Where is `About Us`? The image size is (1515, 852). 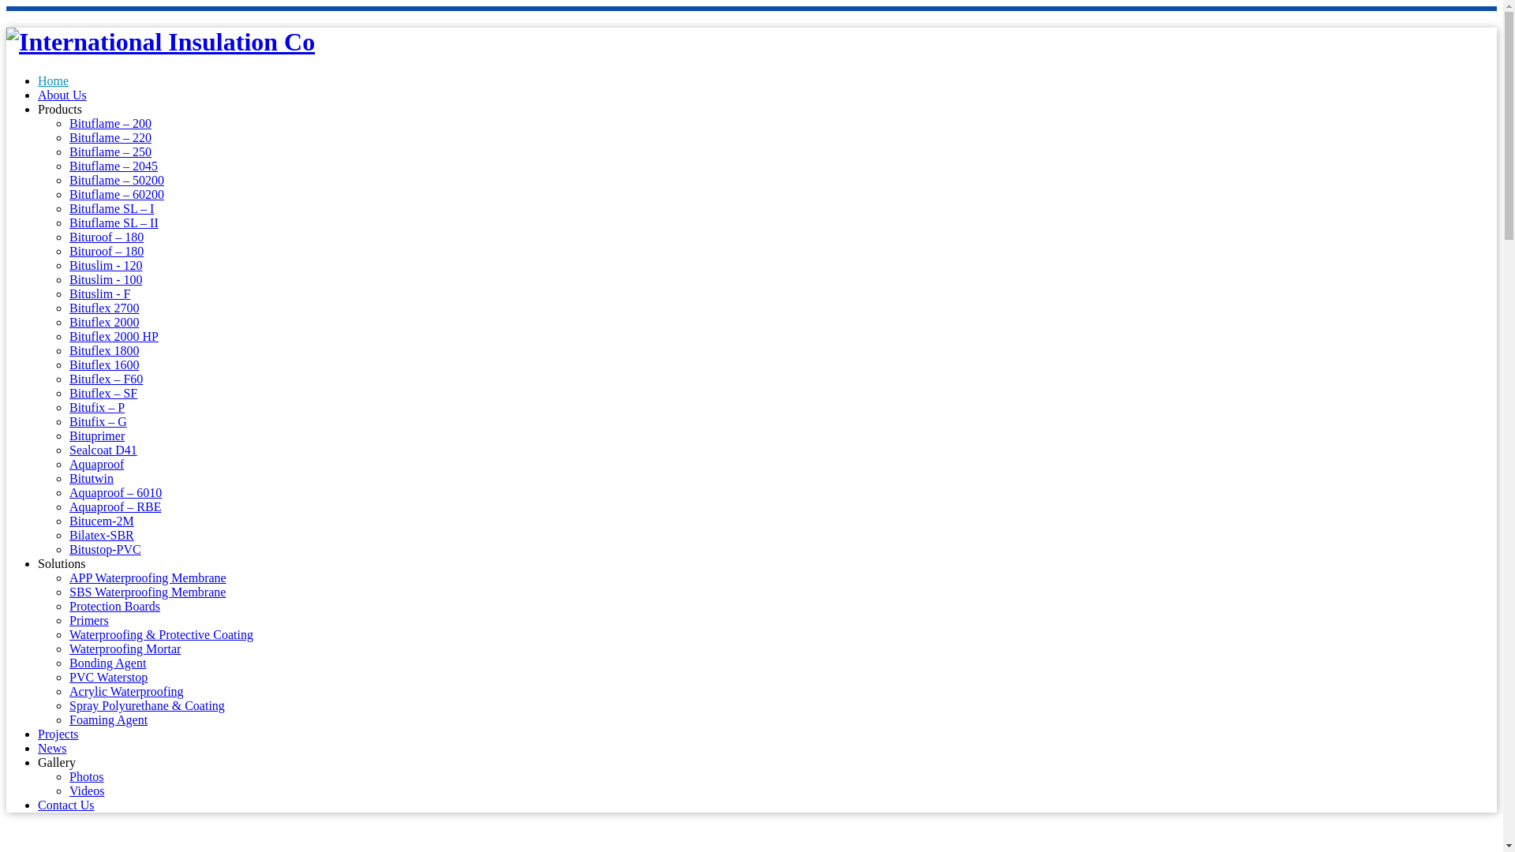 About Us is located at coordinates (62, 95).